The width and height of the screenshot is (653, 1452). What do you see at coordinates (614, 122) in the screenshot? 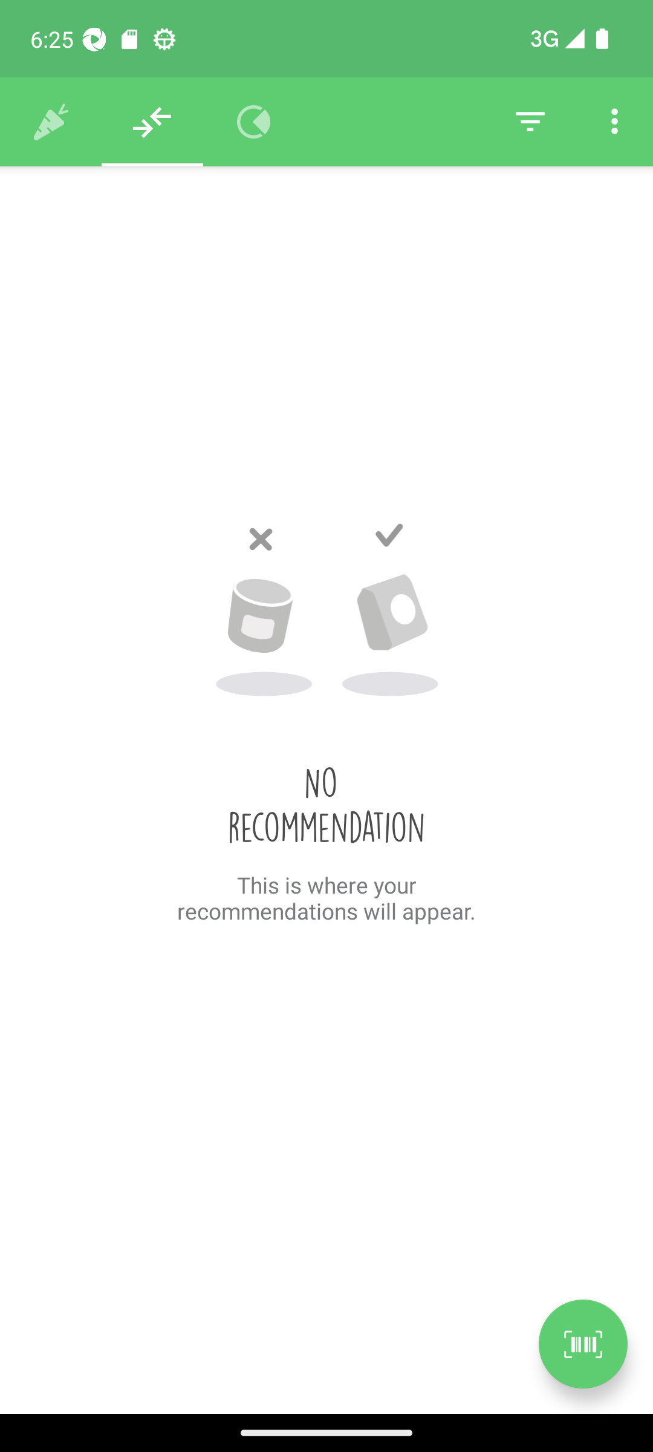
I see `Settings` at bounding box center [614, 122].